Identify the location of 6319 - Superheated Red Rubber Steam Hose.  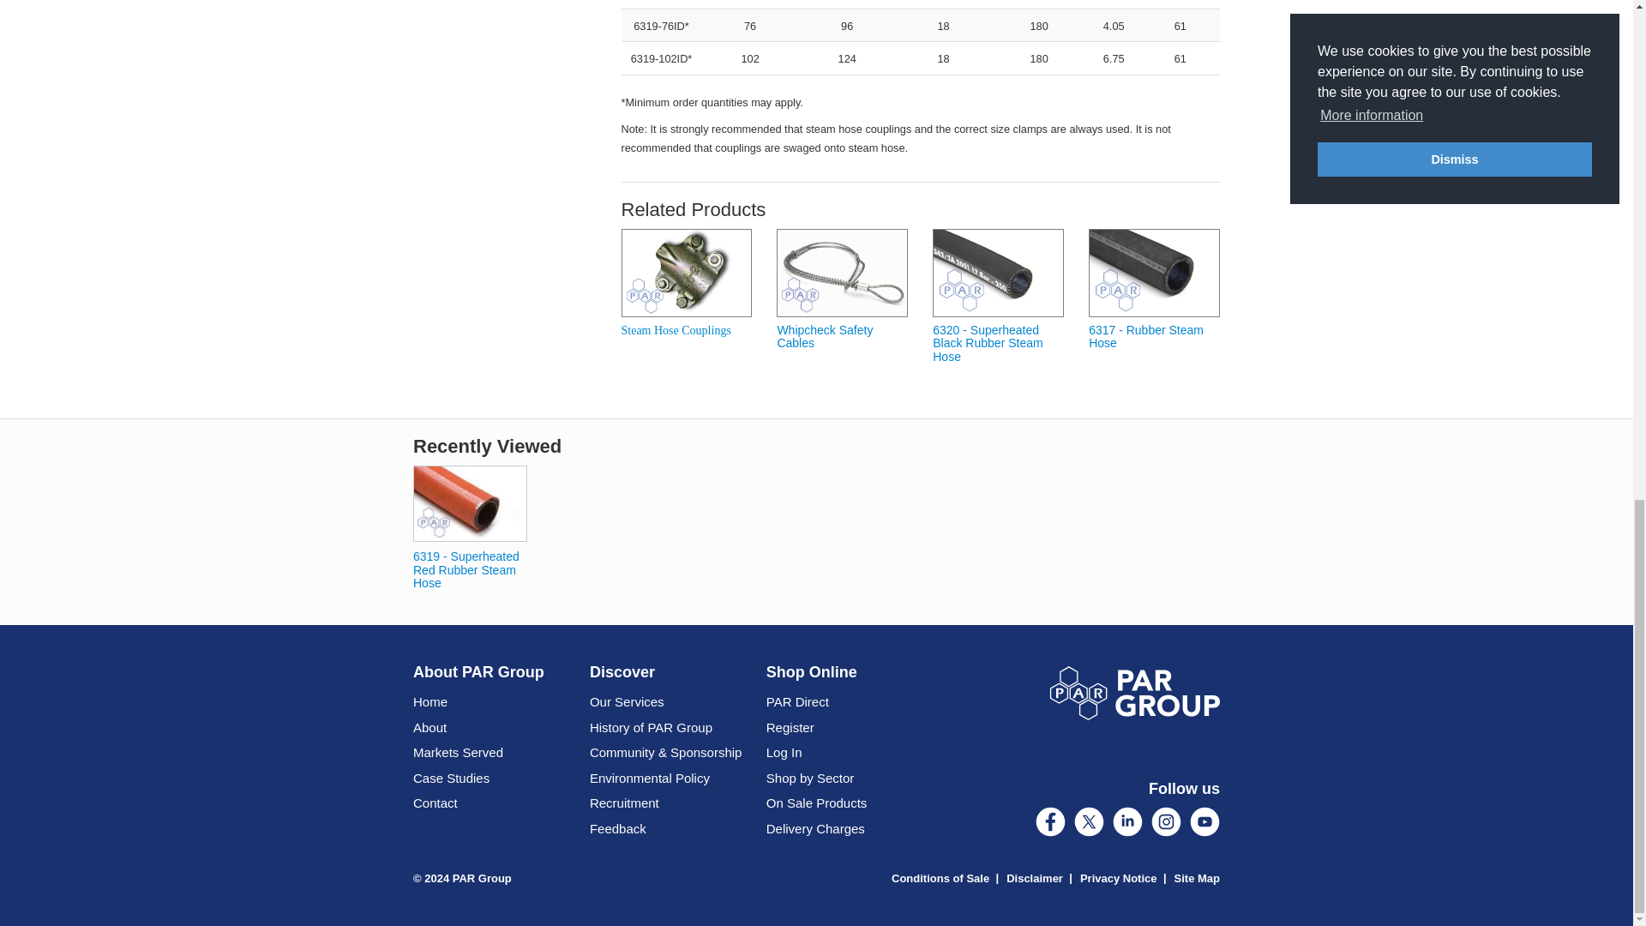
(470, 502).